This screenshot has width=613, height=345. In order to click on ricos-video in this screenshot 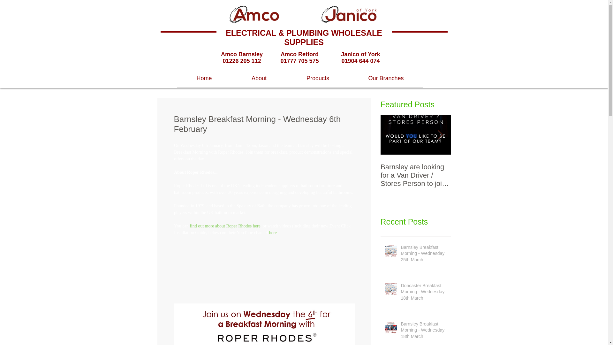, I will do `click(264, 261)`.